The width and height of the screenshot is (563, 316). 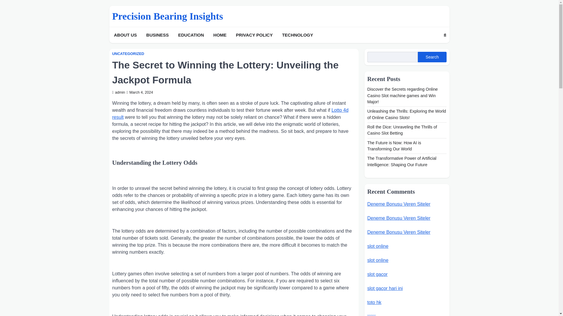 What do you see at coordinates (167, 16) in the screenshot?
I see `Precision Bearing Insights` at bounding box center [167, 16].